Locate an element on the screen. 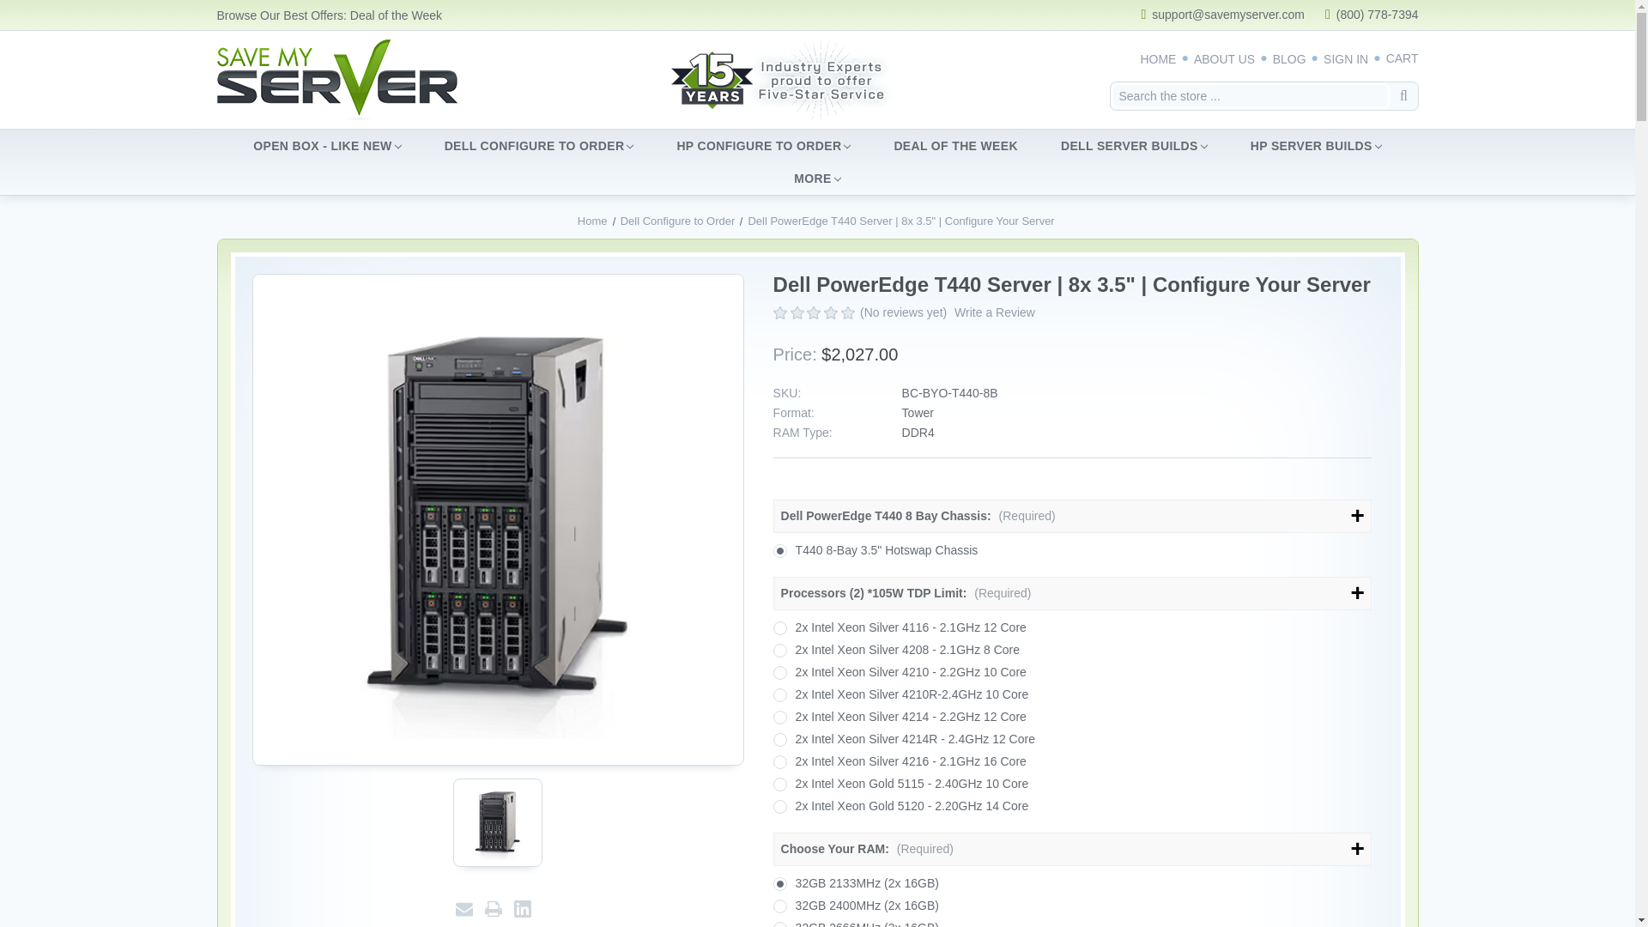 The image size is (1648, 927). BLOG is located at coordinates (1289, 58).